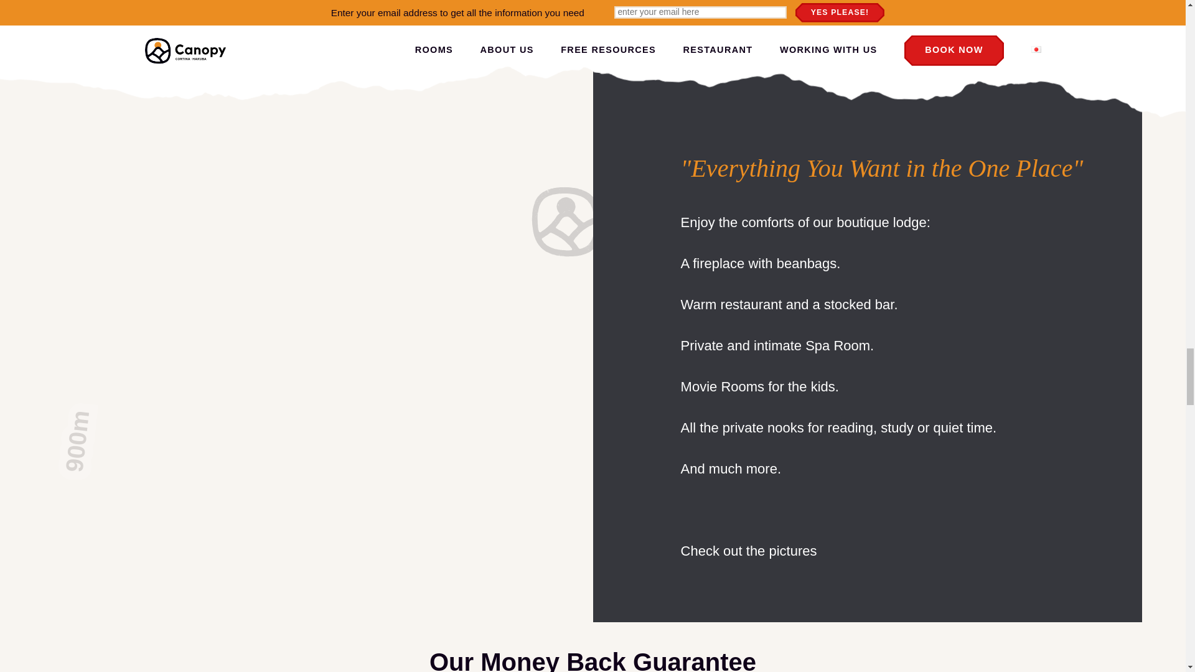 This screenshot has height=672, width=1195. Describe the element at coordinates (794, 7) in the screenshot. I see `NEXT PHOTO` at that location.